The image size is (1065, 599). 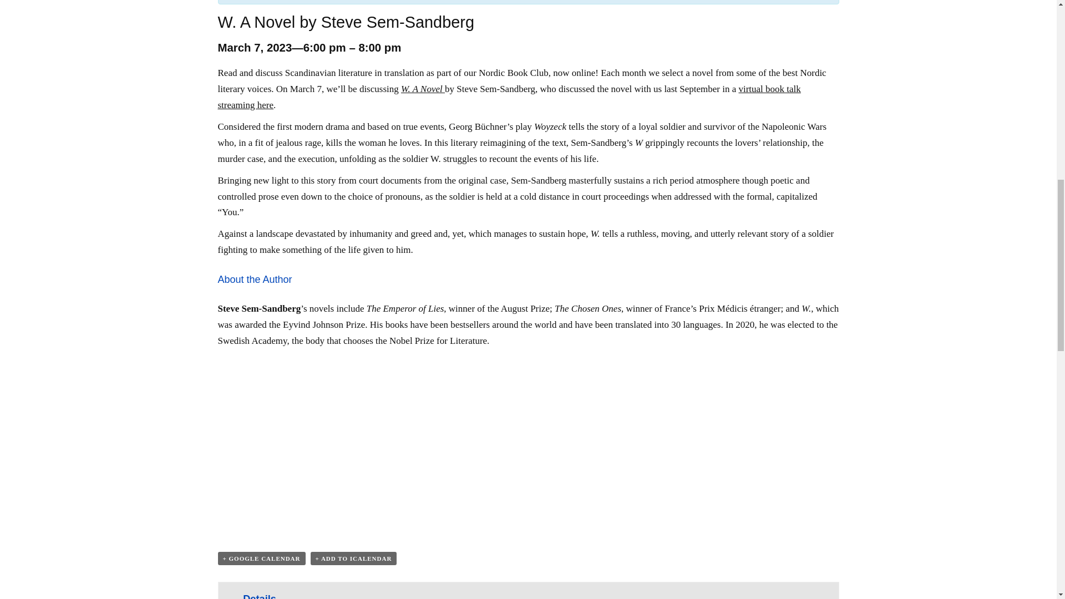 What do you see at coordinates (354, 558) in the screenshot?
I see `Download .ics file` at bounding box center [354, 558].